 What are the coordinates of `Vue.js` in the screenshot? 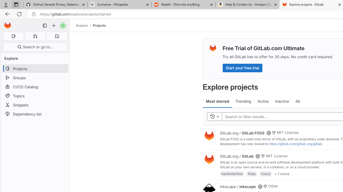 It's located at (266, 173).